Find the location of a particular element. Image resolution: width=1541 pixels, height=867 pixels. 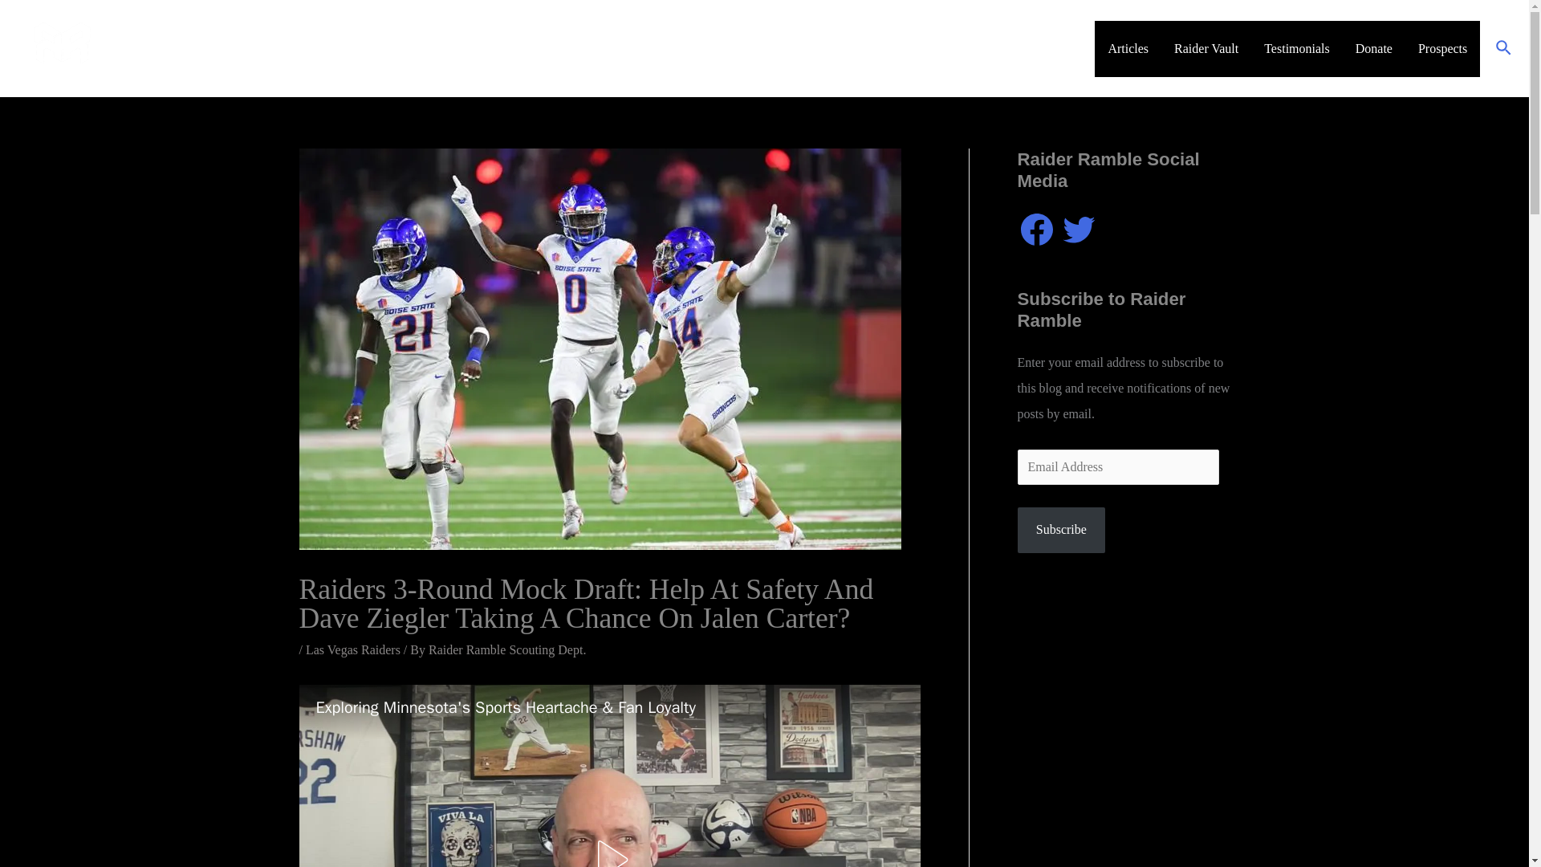

View all posts by Raider Ramble Scouting Dept. is located at coordinates (506, 649).